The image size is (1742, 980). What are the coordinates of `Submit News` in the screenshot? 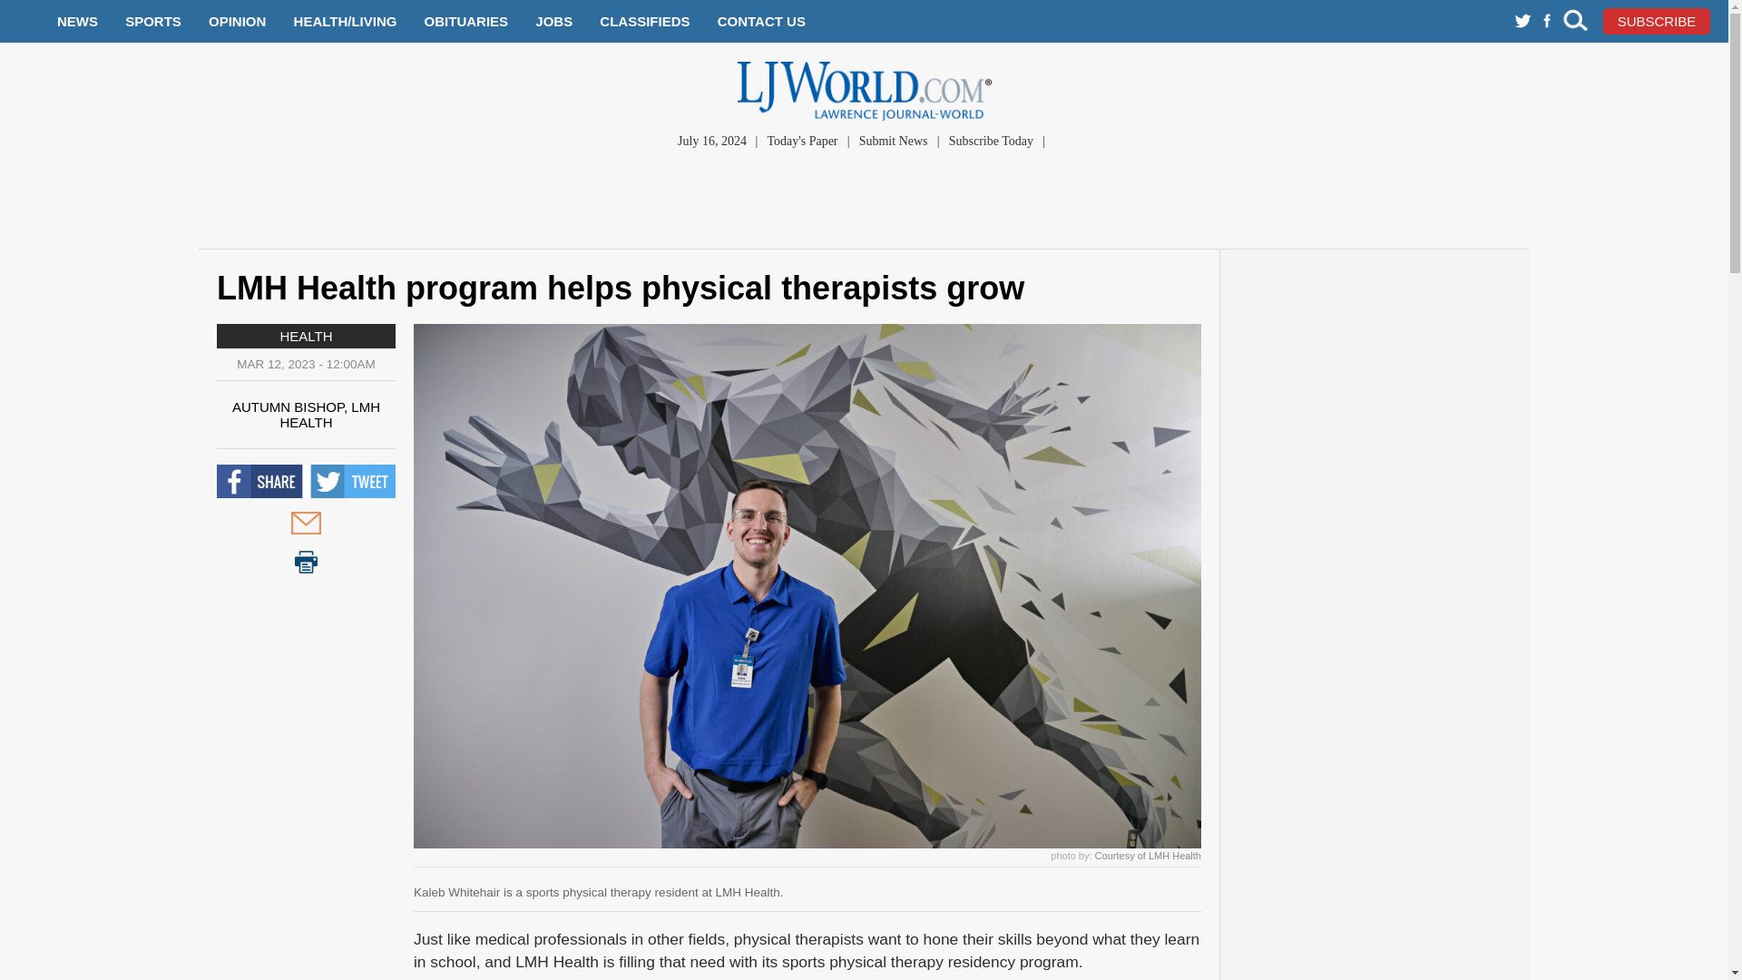 It's located at (893, 141).